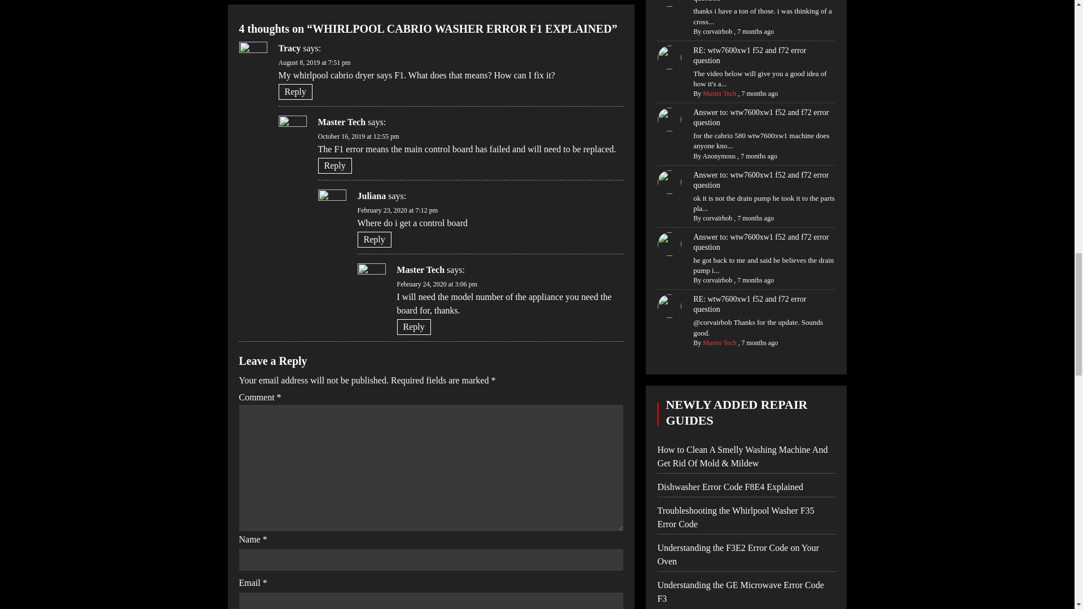 This screenshot has height=609, width=1083. What do you see at coordinates (717, 218) in the screenshot?
I see `corvairbob` at bounding box center [717, 218].